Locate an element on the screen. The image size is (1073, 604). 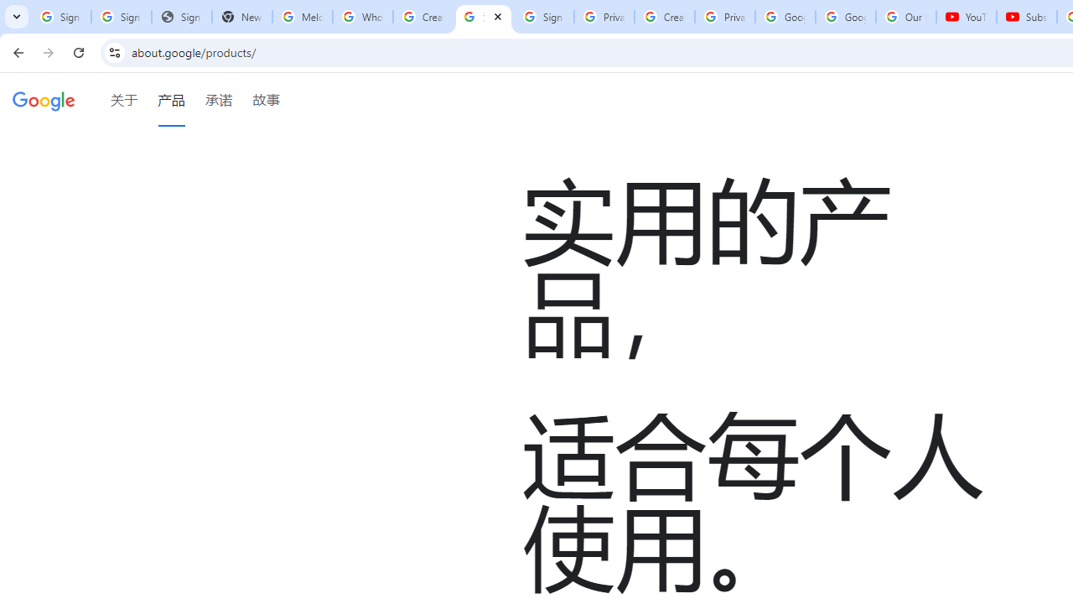
Create your Google Account is located at coordinates (422, 17).